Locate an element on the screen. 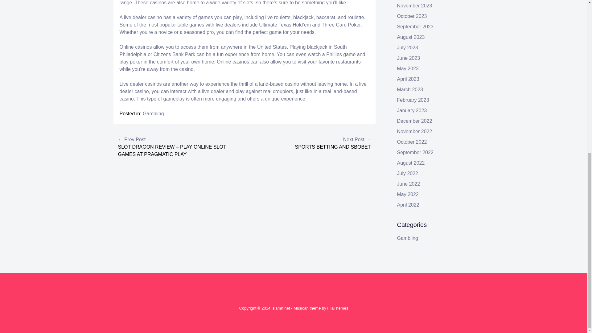  December 2022 is located at coordinates (414, 121).